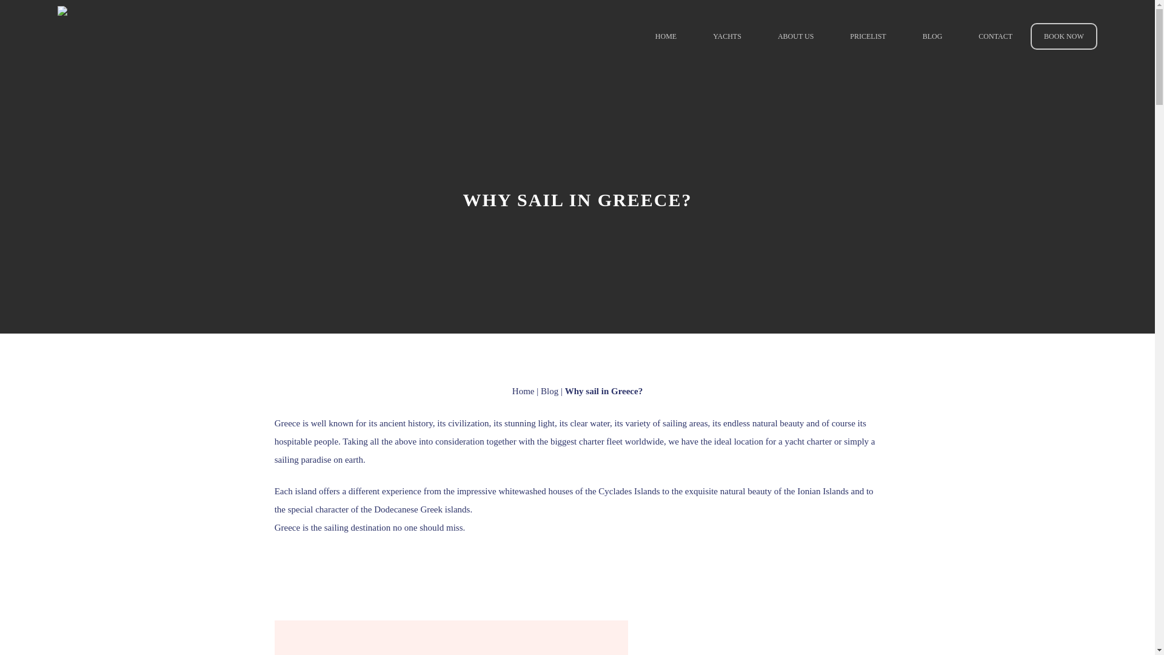 Image resolution: width=1164 pixels, height=655 pixels. I want to click on BOOK NOW, so click(1063, 36).